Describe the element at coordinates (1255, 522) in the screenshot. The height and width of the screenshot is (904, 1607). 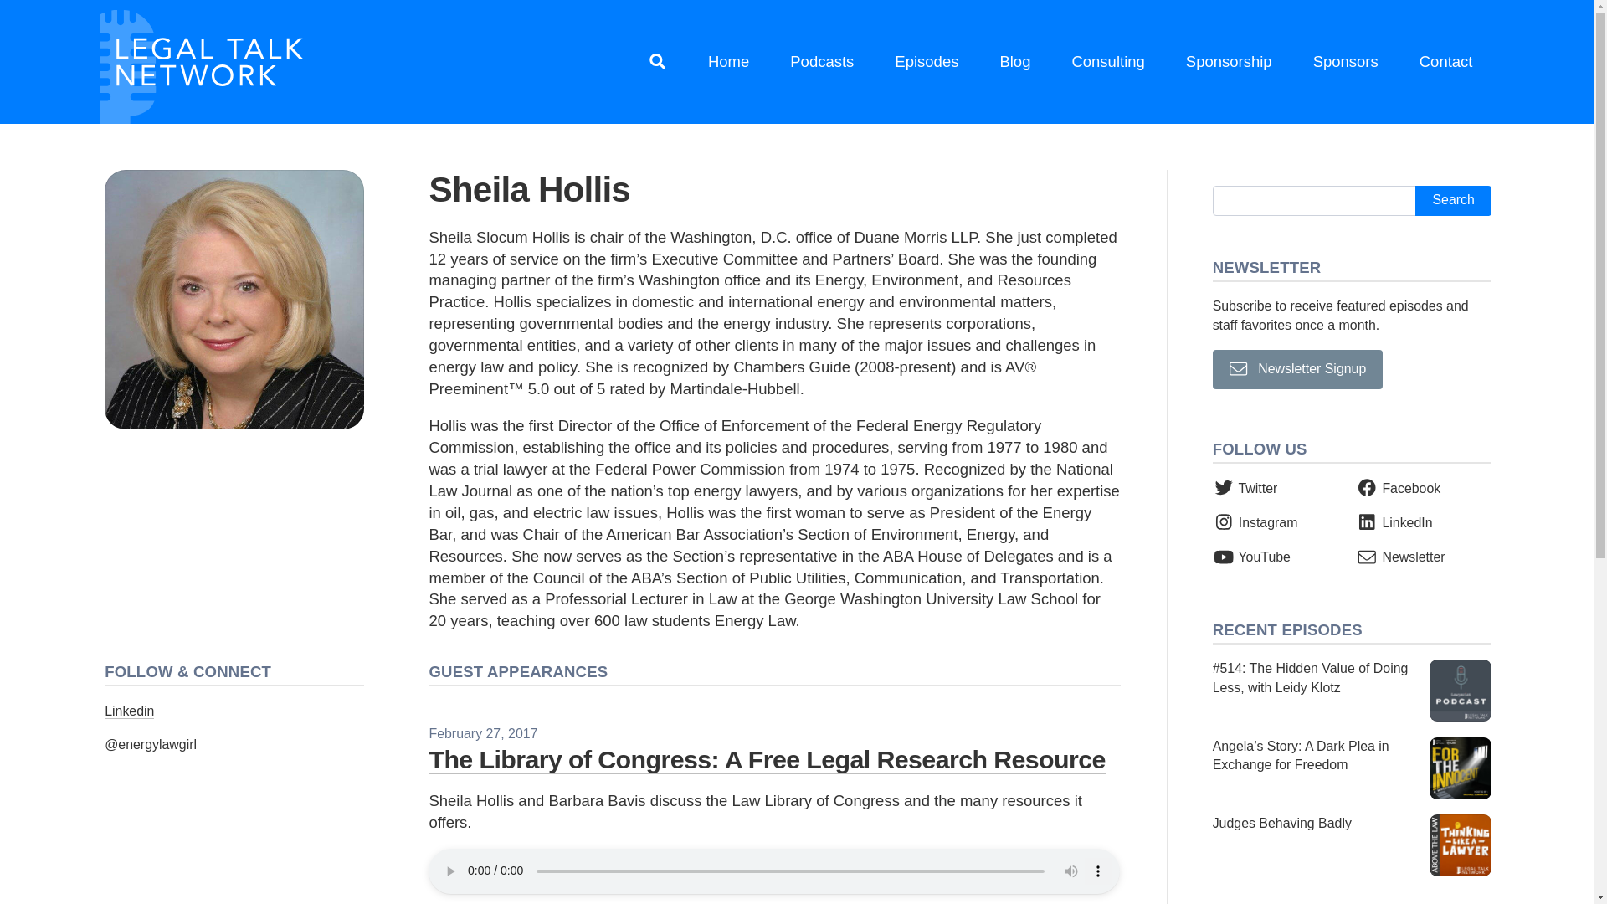
I see `Instagram` at that location.